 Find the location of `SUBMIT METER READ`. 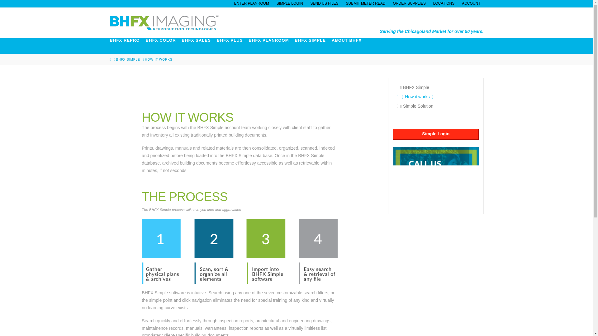

SUBMIT METER READ is located at coordinates (366, 3).